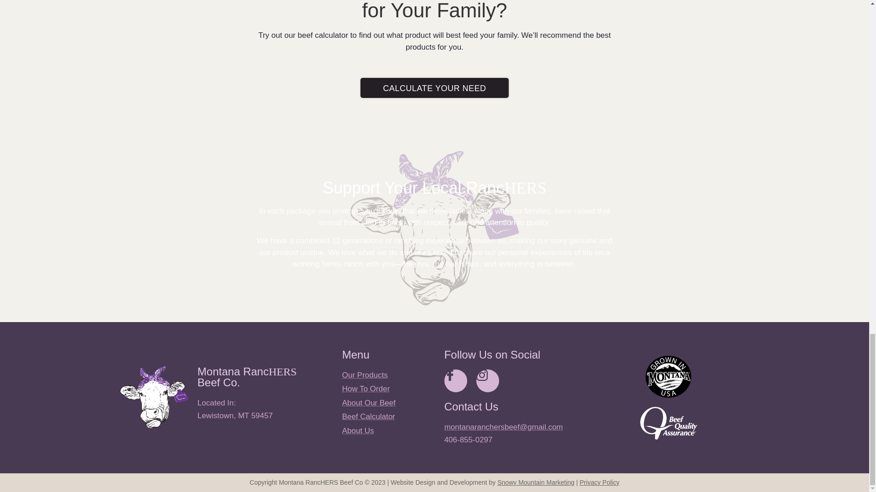 Image resolution: width=876 pixels, height=492 pixels. I want to click on Privacy Policy, so click(600, 482).